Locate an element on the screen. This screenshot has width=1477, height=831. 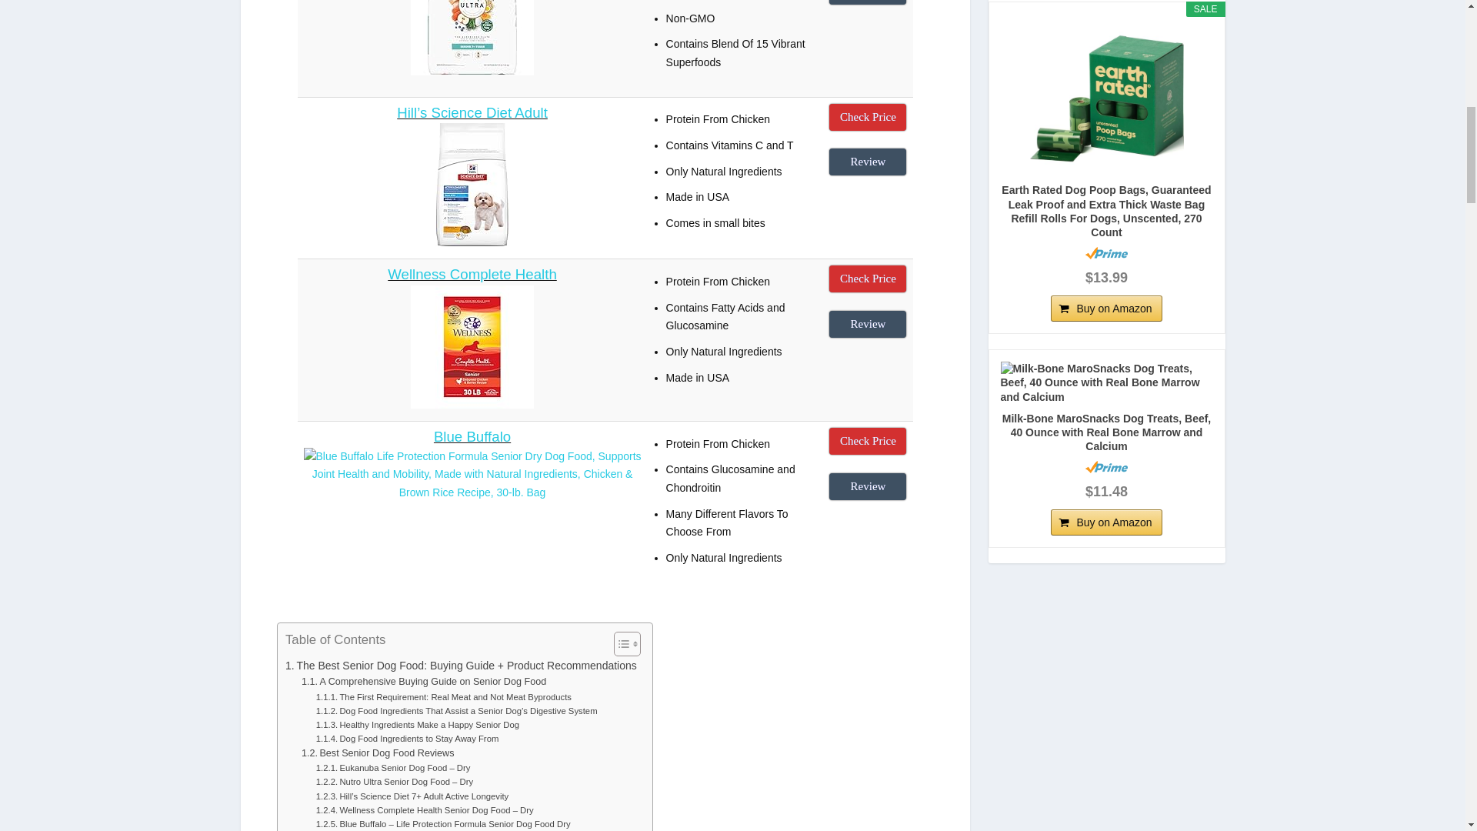
Check Price is located at coordinates (868, 117).